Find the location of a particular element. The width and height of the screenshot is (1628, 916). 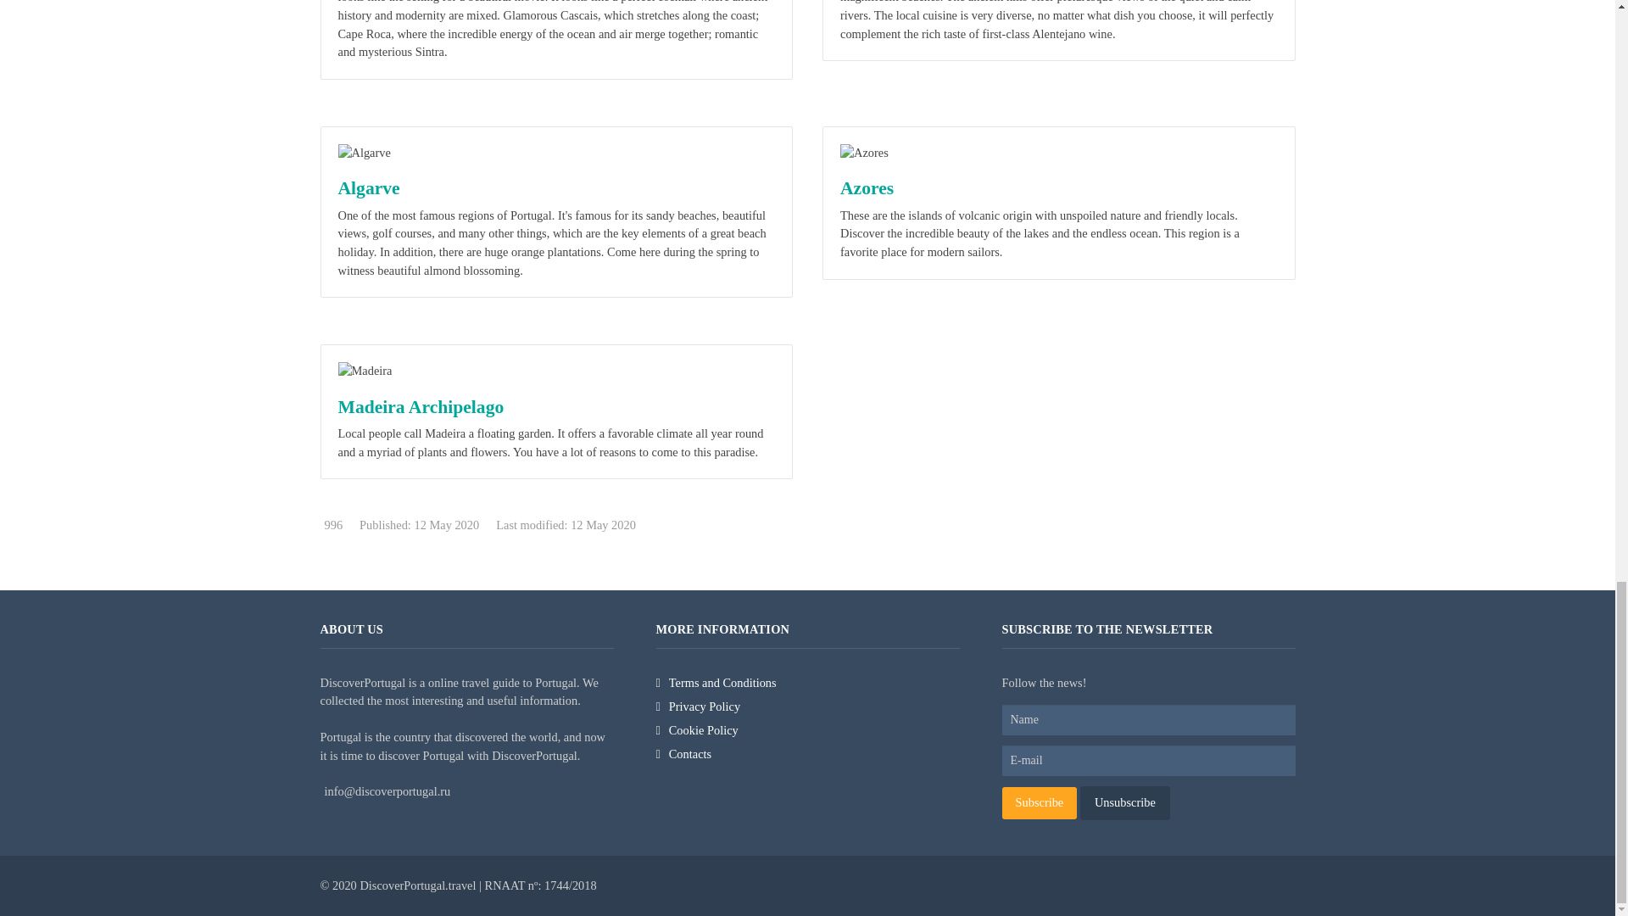

Article Update Date is located at coordinates (566, 525).